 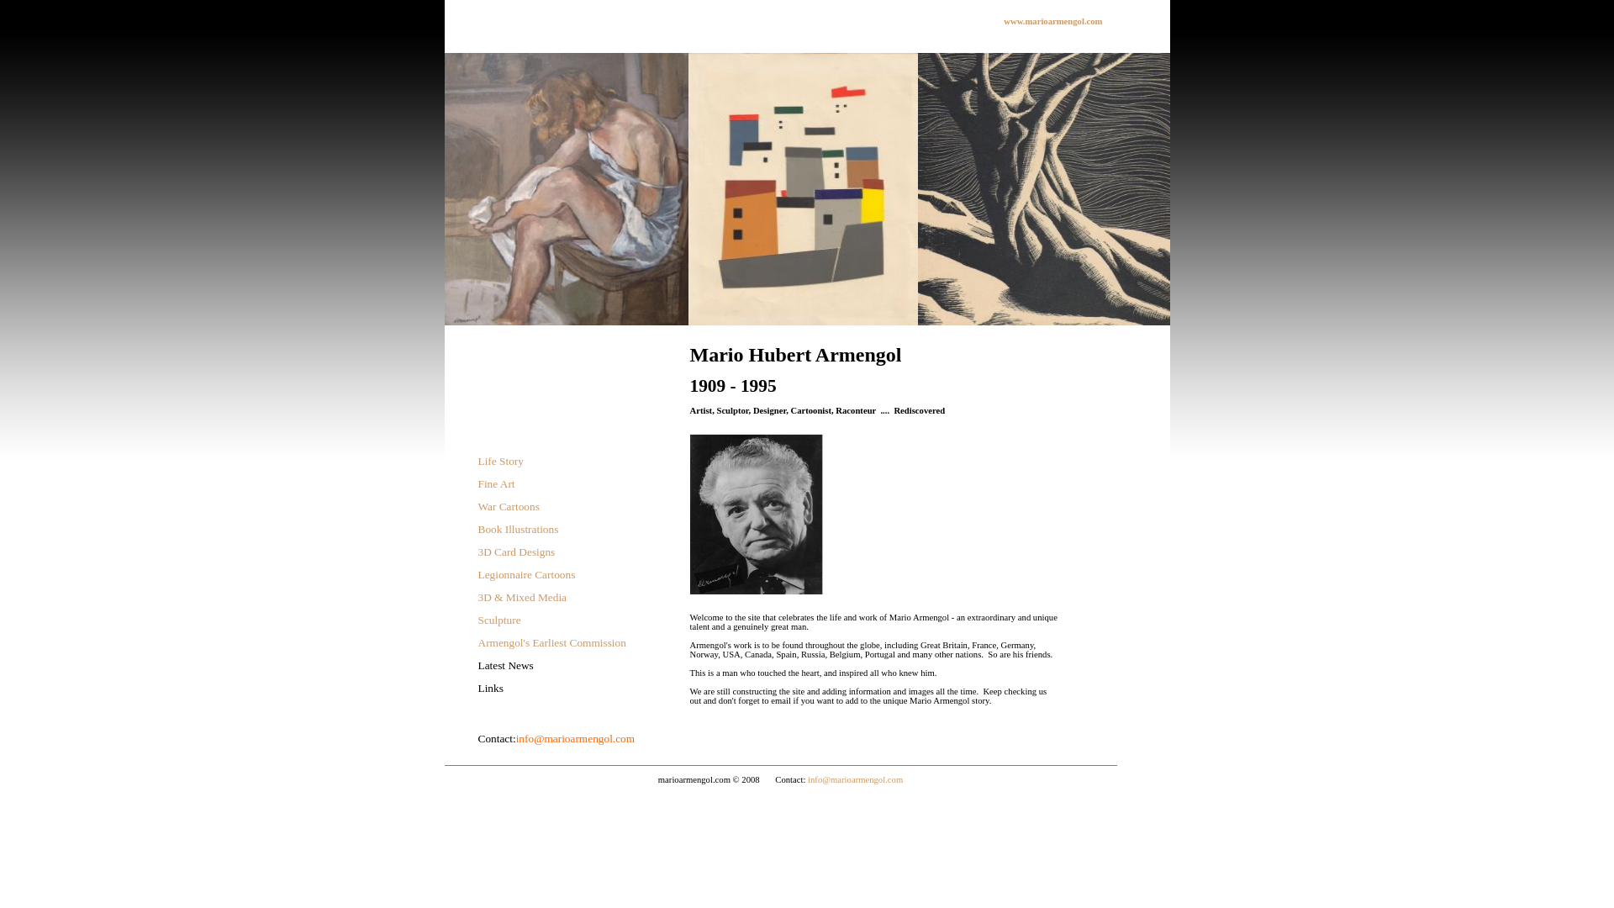 What do you see at coordinates (516, 552) in the screenshot?
I see `3D Card Designs` at bounding box center [516, 552].